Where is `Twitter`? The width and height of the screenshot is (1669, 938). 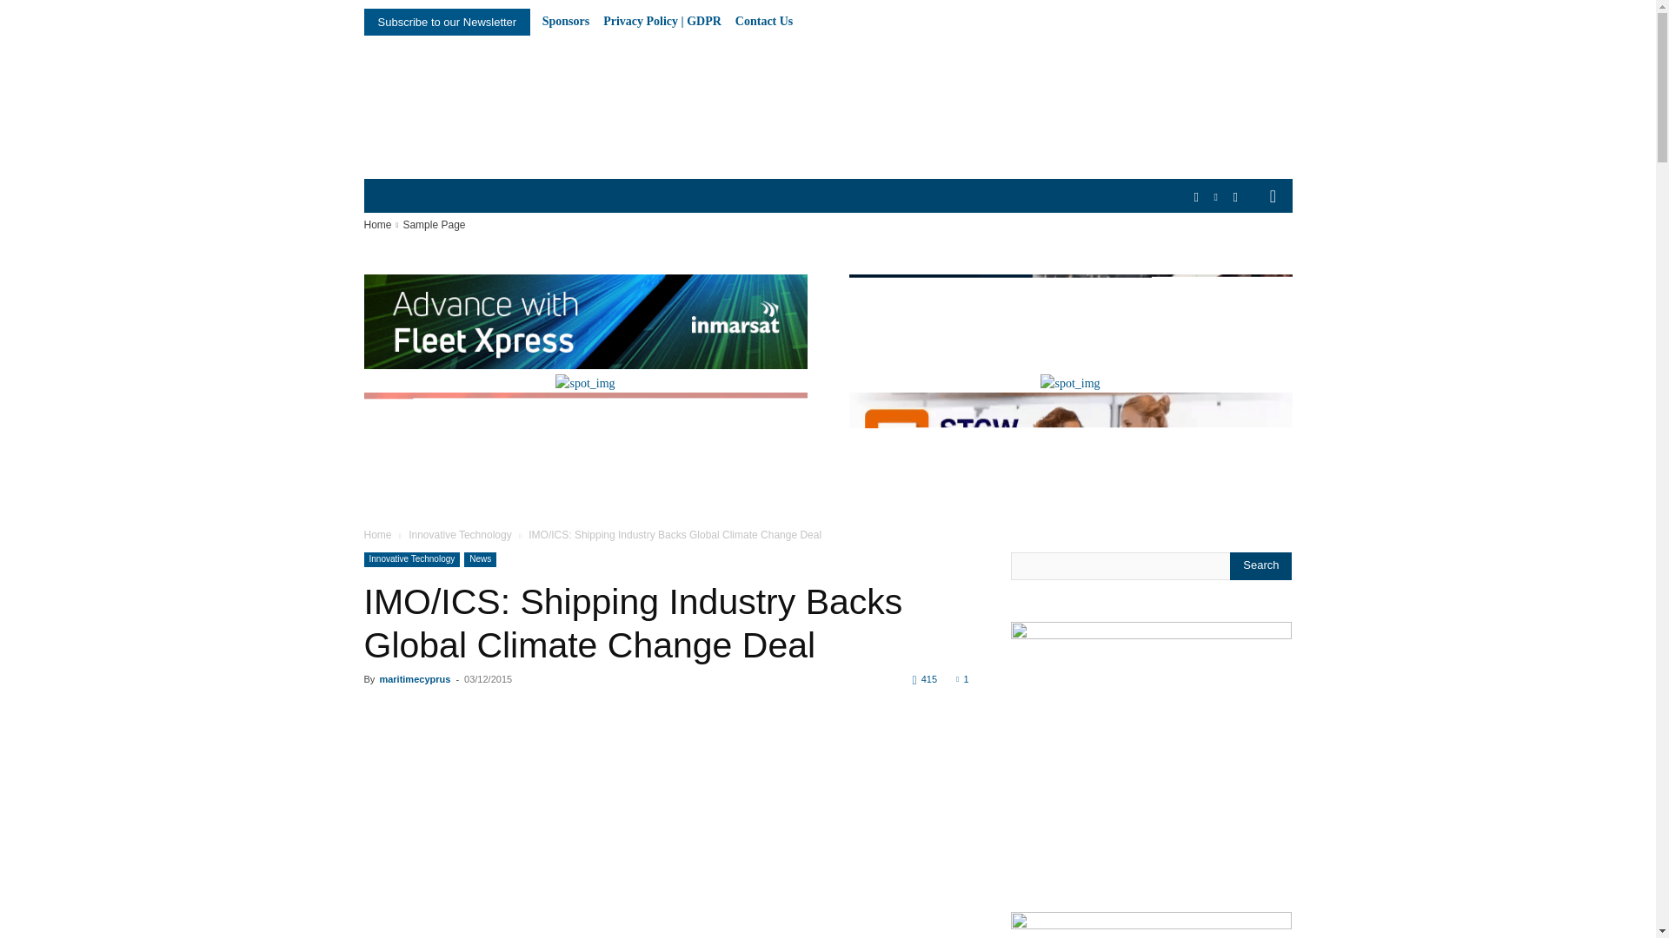
Twitter is located at coordinates (1234, 197).